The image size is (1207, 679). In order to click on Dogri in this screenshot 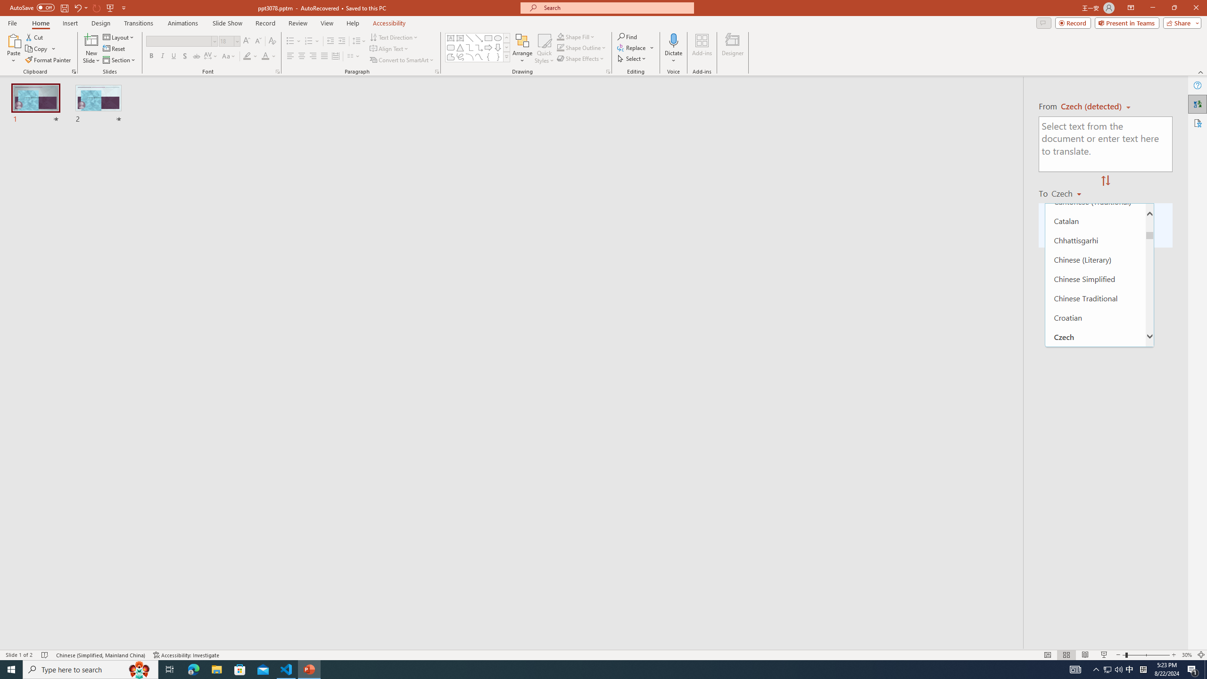, I will do `click(1095, 414)`.